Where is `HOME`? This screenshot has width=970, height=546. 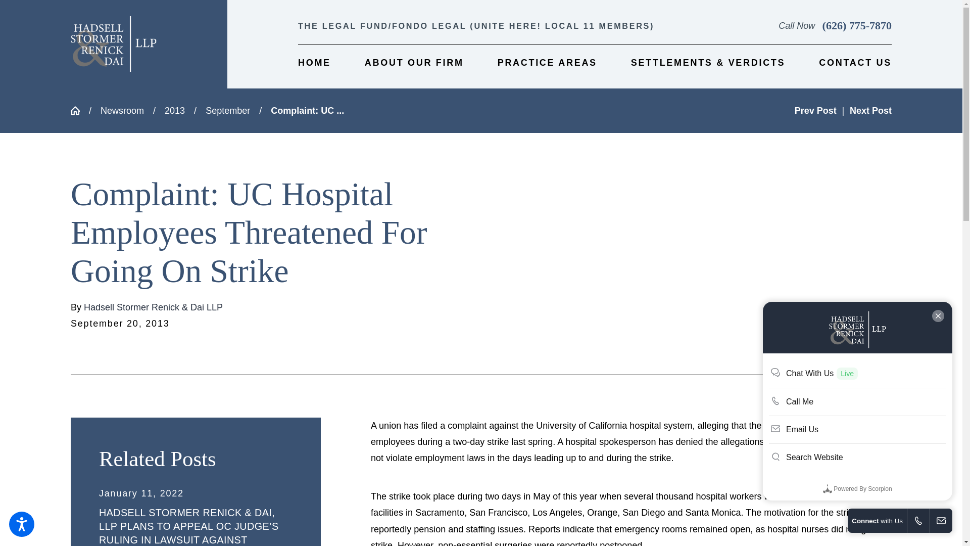 HOME is located at coordinates (314, 63).